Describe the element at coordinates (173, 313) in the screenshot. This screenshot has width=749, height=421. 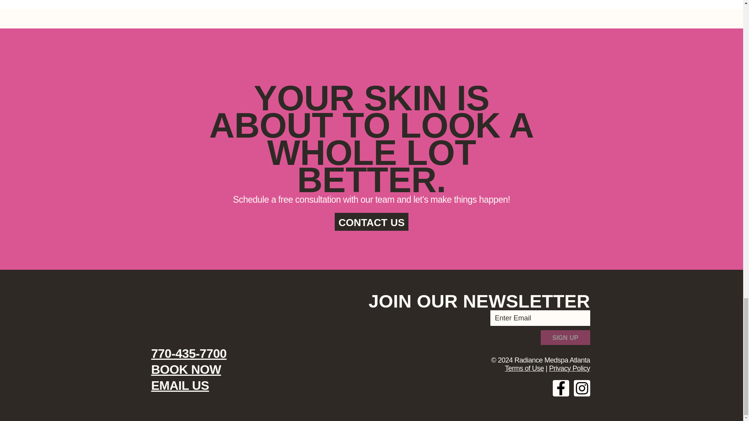
I see `coolsculpting-certified-bw` at that location.